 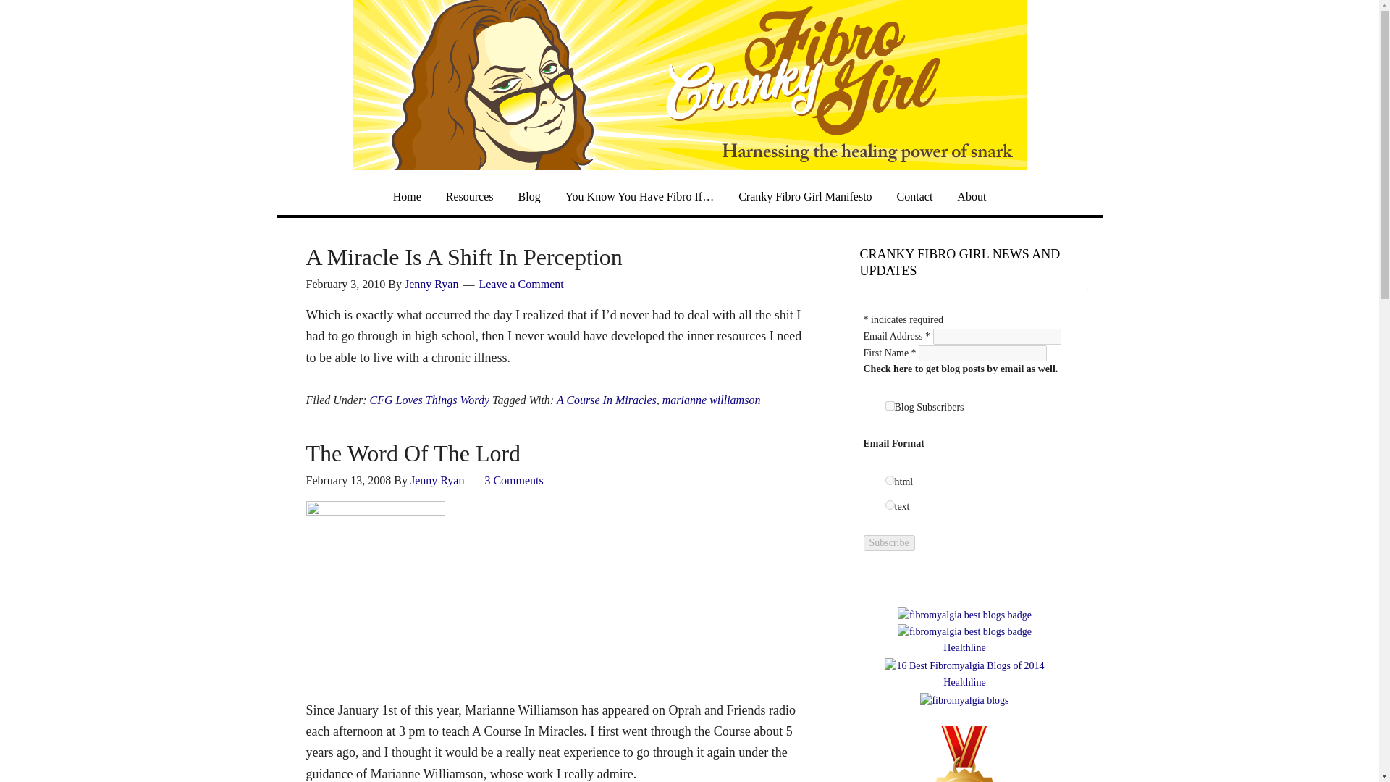 What do you see at coordinates (431, 284) in the screenshot?
I see `Jenny Ryan` at bounding box center [431, 284].